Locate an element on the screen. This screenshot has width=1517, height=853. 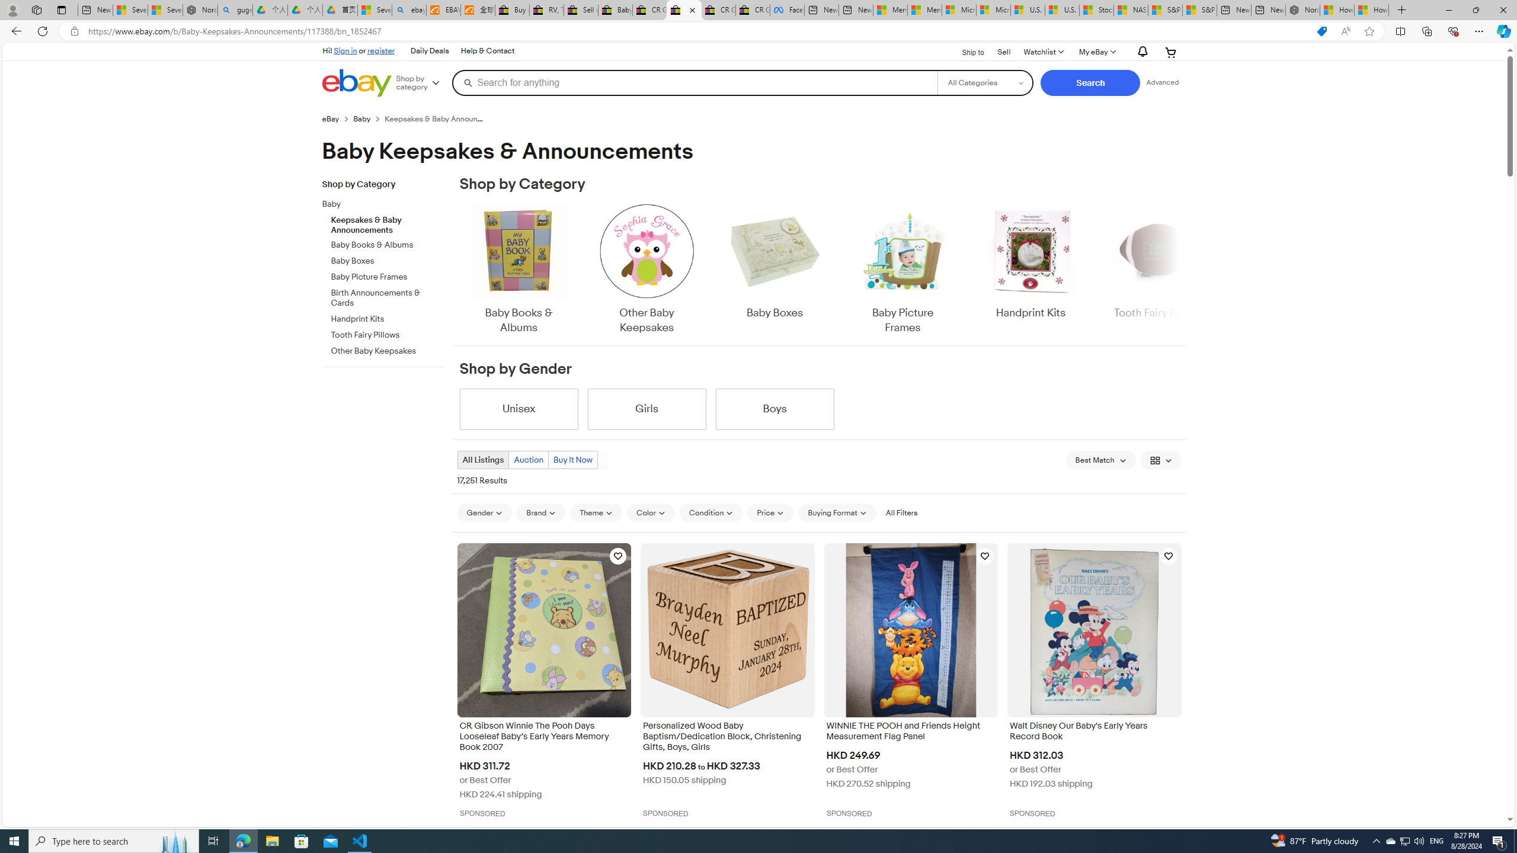
New tab is located at coordinates (1268, 10).